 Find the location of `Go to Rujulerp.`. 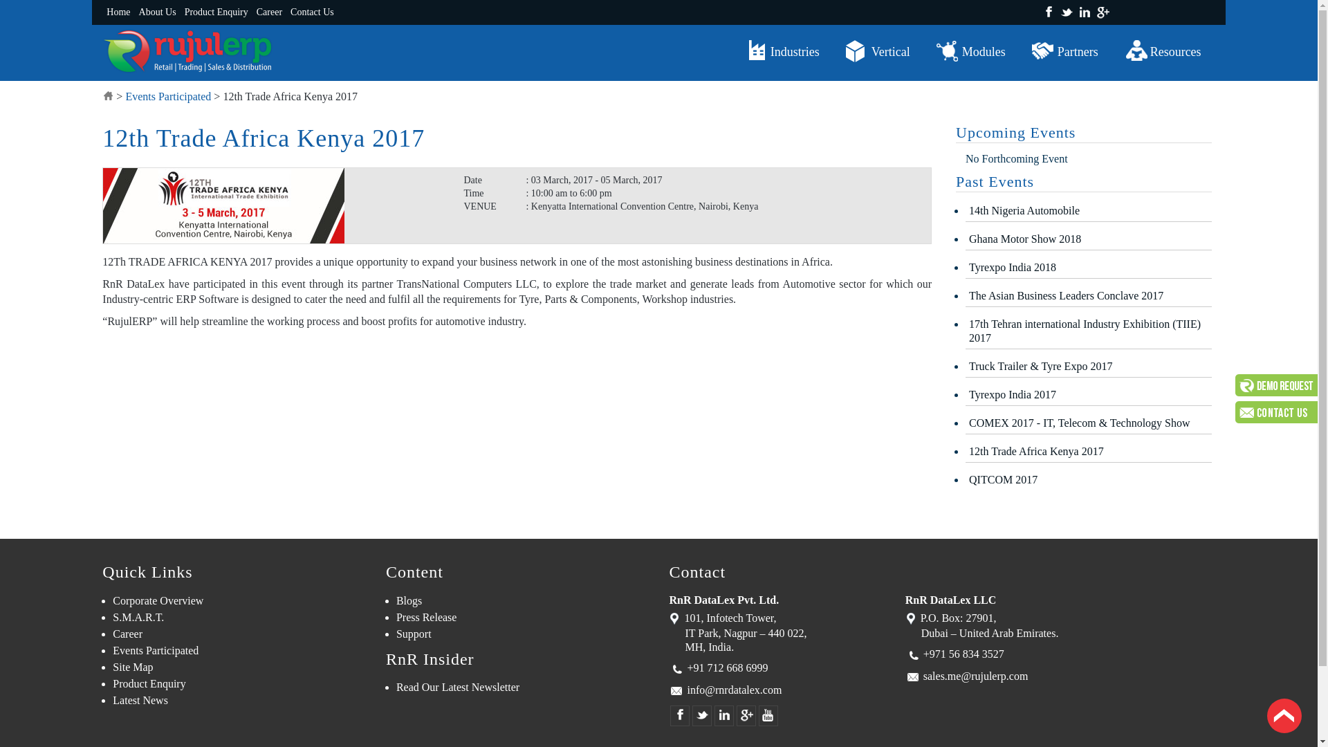

Go to Rujulerp. is located at coordinates (107, 95).